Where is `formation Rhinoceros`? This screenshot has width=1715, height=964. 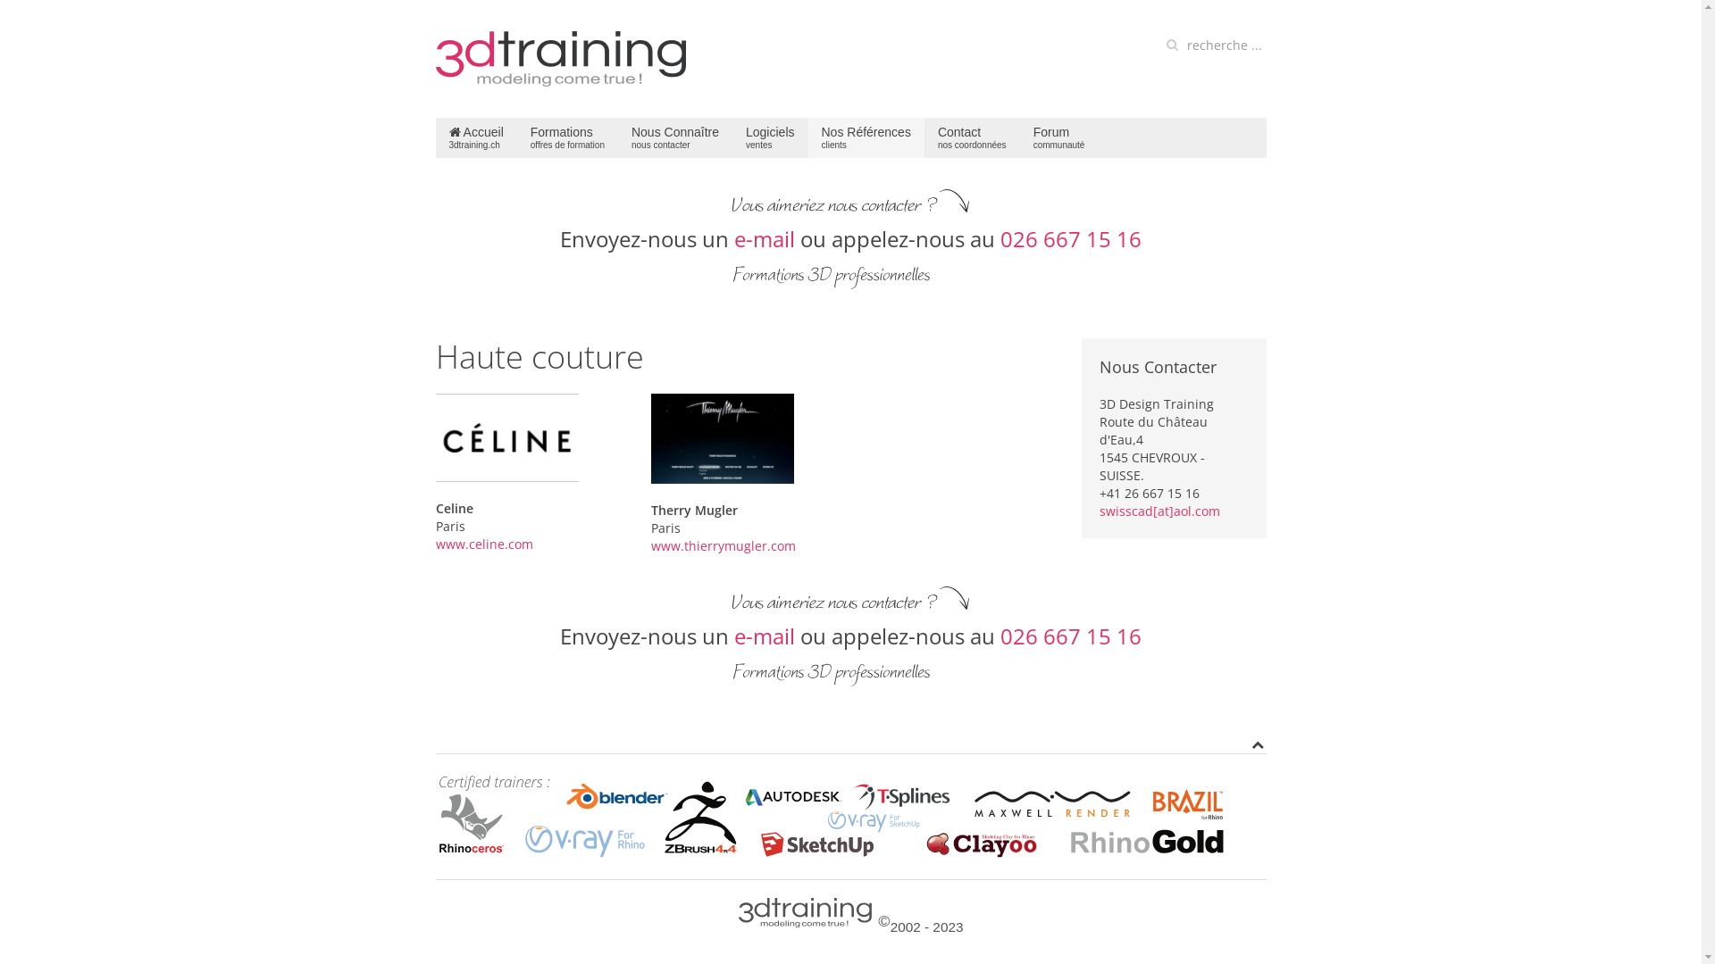 formation Rhinoceros is located at coordinates (561, 59).